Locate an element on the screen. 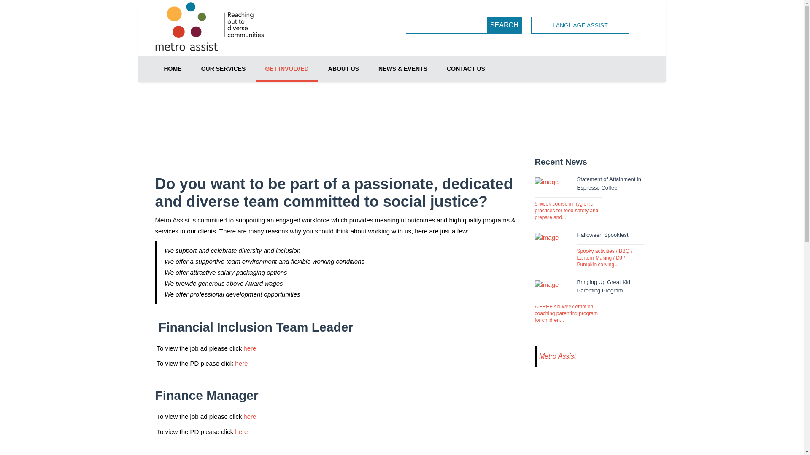 This screenshot has width=810, height=455. here is located at coordinates (241, 363).